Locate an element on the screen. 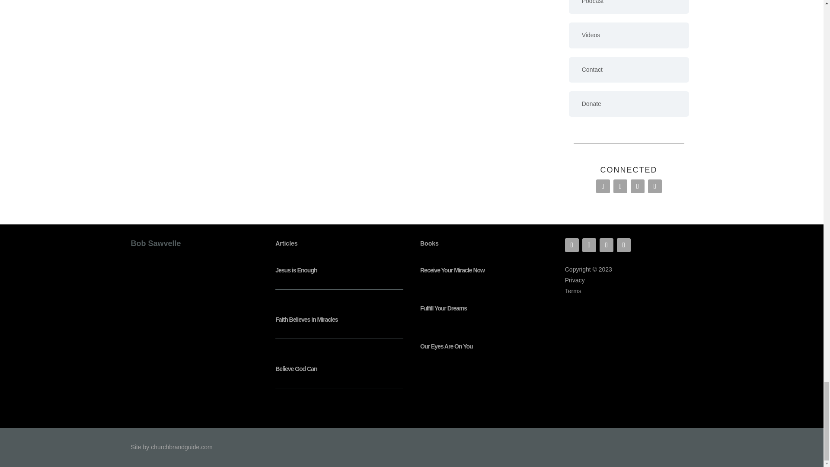 This screenshot has height=467, width=830. Follow on Youtube is located at coordinates (654, 186).